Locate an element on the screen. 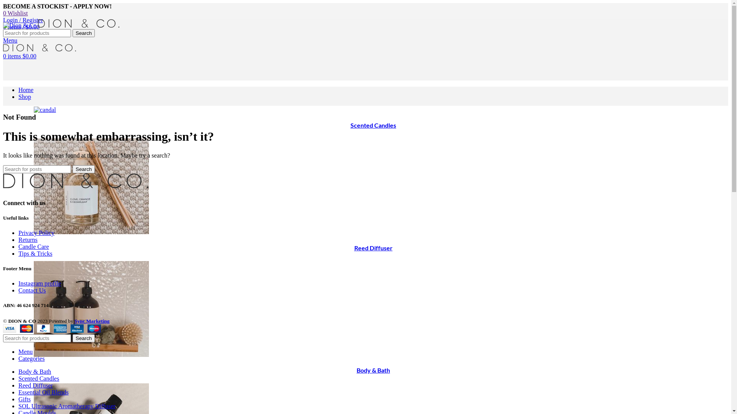 The image size is (737, 414). Privacy Policy is located at coordinates (36, 233).